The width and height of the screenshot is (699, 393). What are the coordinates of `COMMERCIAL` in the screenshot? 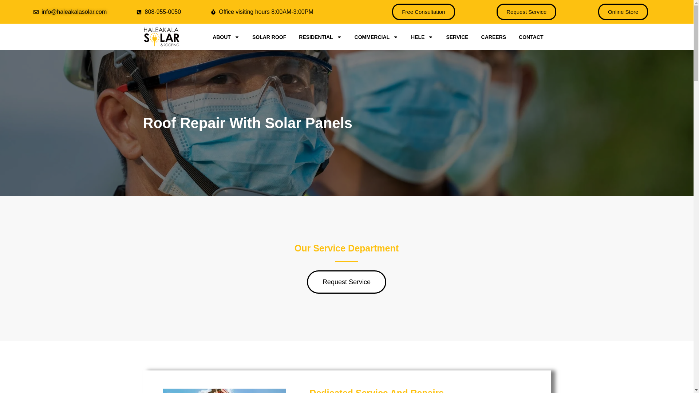 It's located at (376, 36).